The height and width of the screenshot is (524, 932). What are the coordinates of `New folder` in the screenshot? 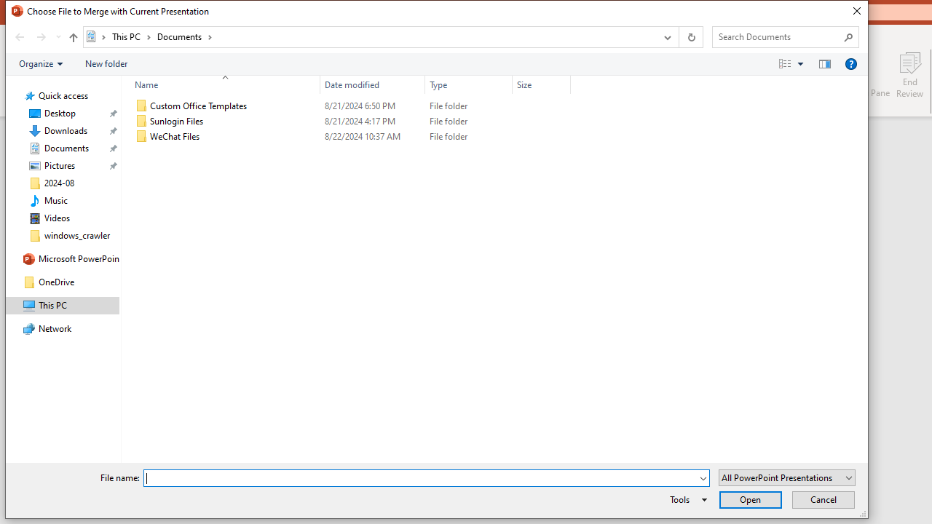 It's located at (106, 63).